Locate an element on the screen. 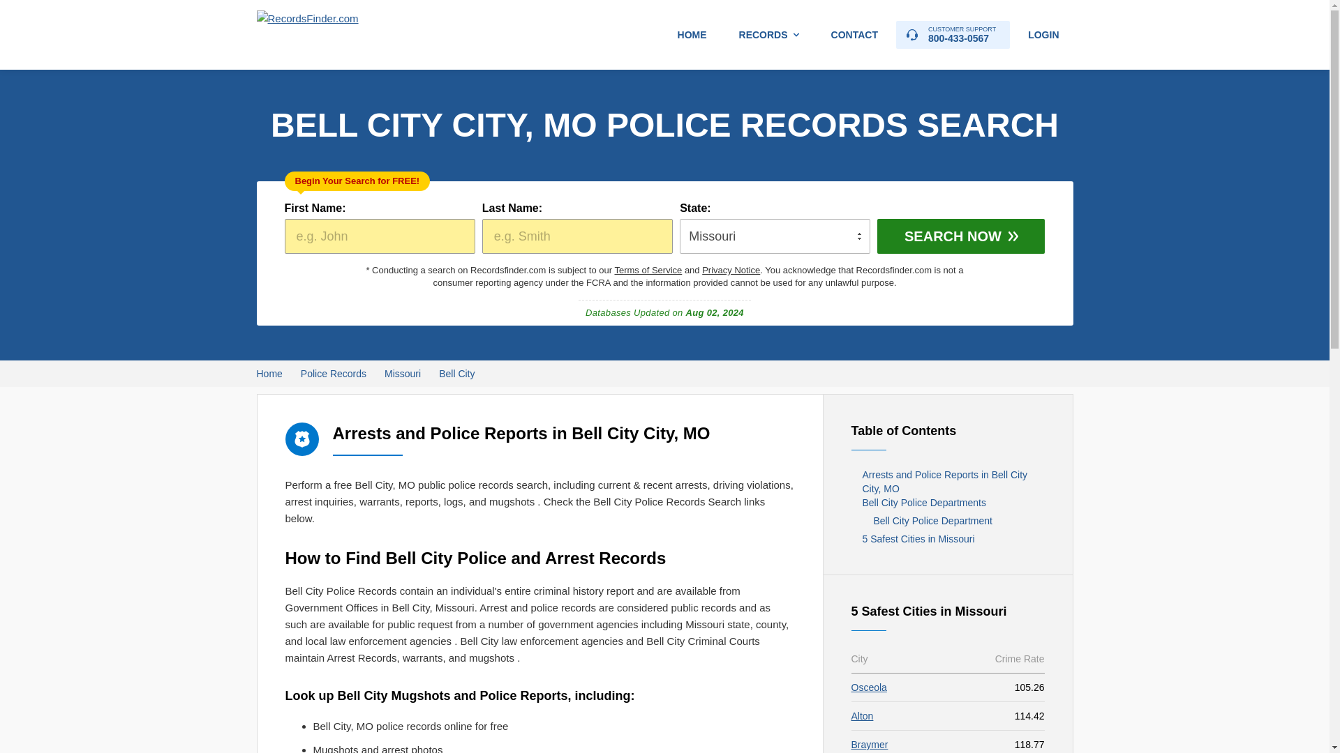  5 Safest Cities in Missouri is located at coordinates (948, 538).